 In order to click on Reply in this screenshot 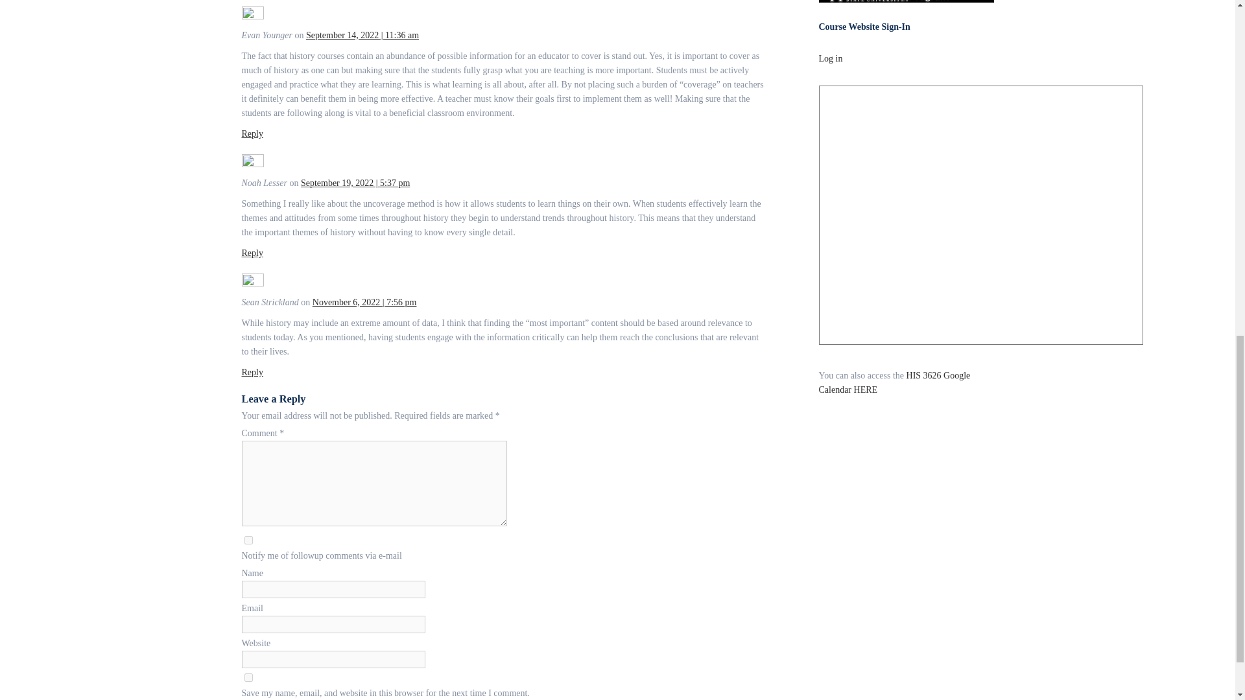, I will do `click(252, 134)`.